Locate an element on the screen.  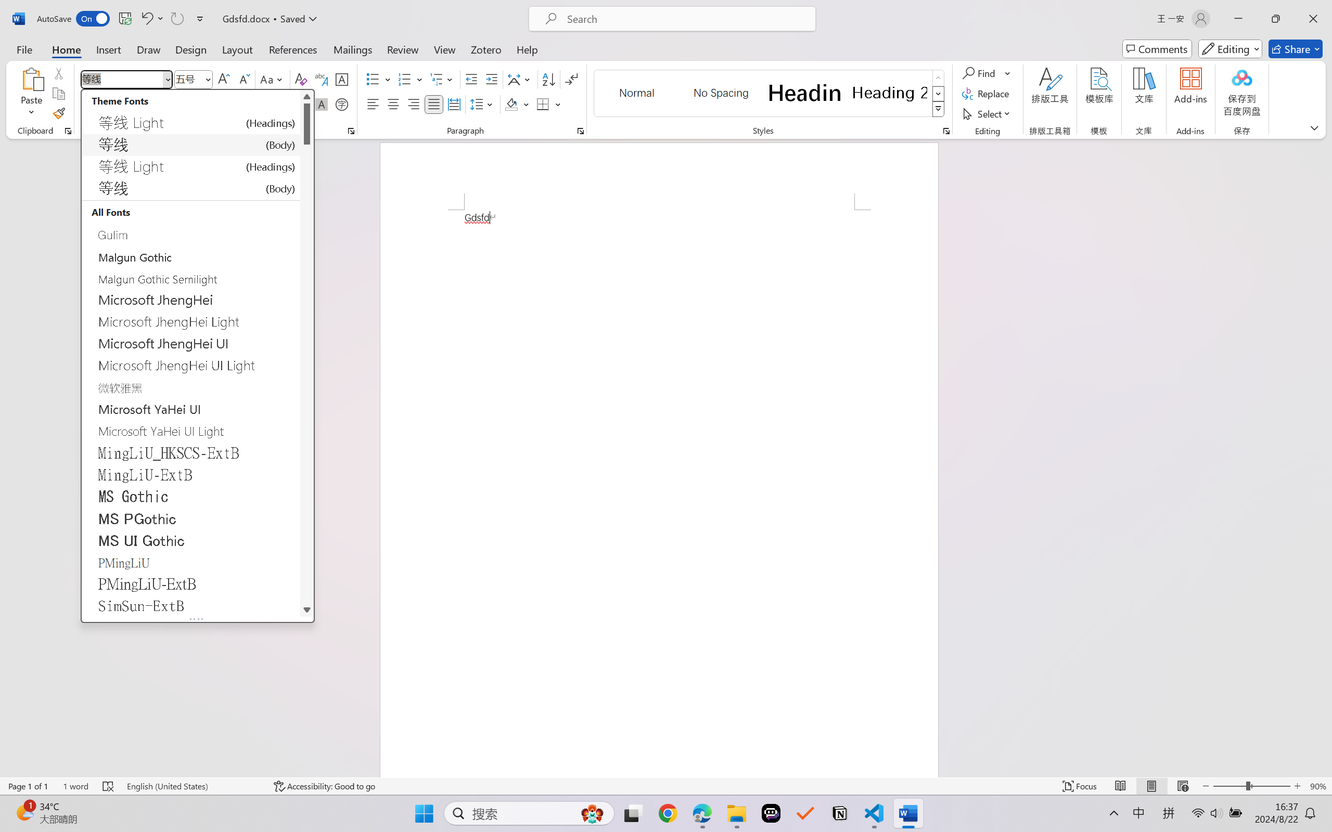
Sort... is located at coordinates (548, 79).